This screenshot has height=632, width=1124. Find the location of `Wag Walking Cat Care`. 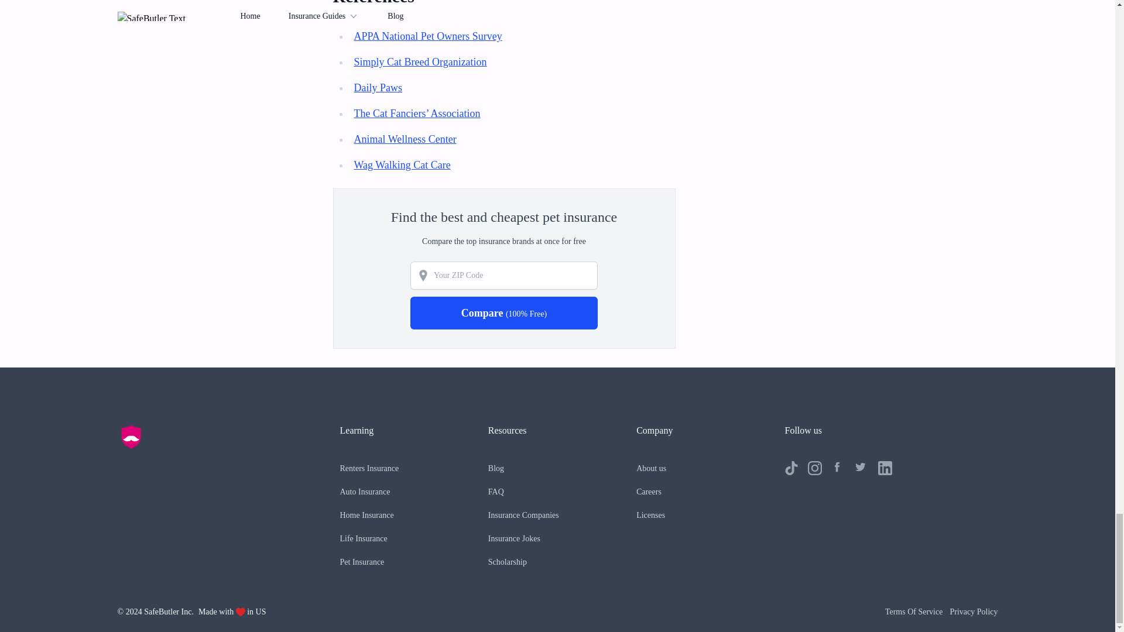

Wag Walking Cat Care is located at coordinates (402, 165).